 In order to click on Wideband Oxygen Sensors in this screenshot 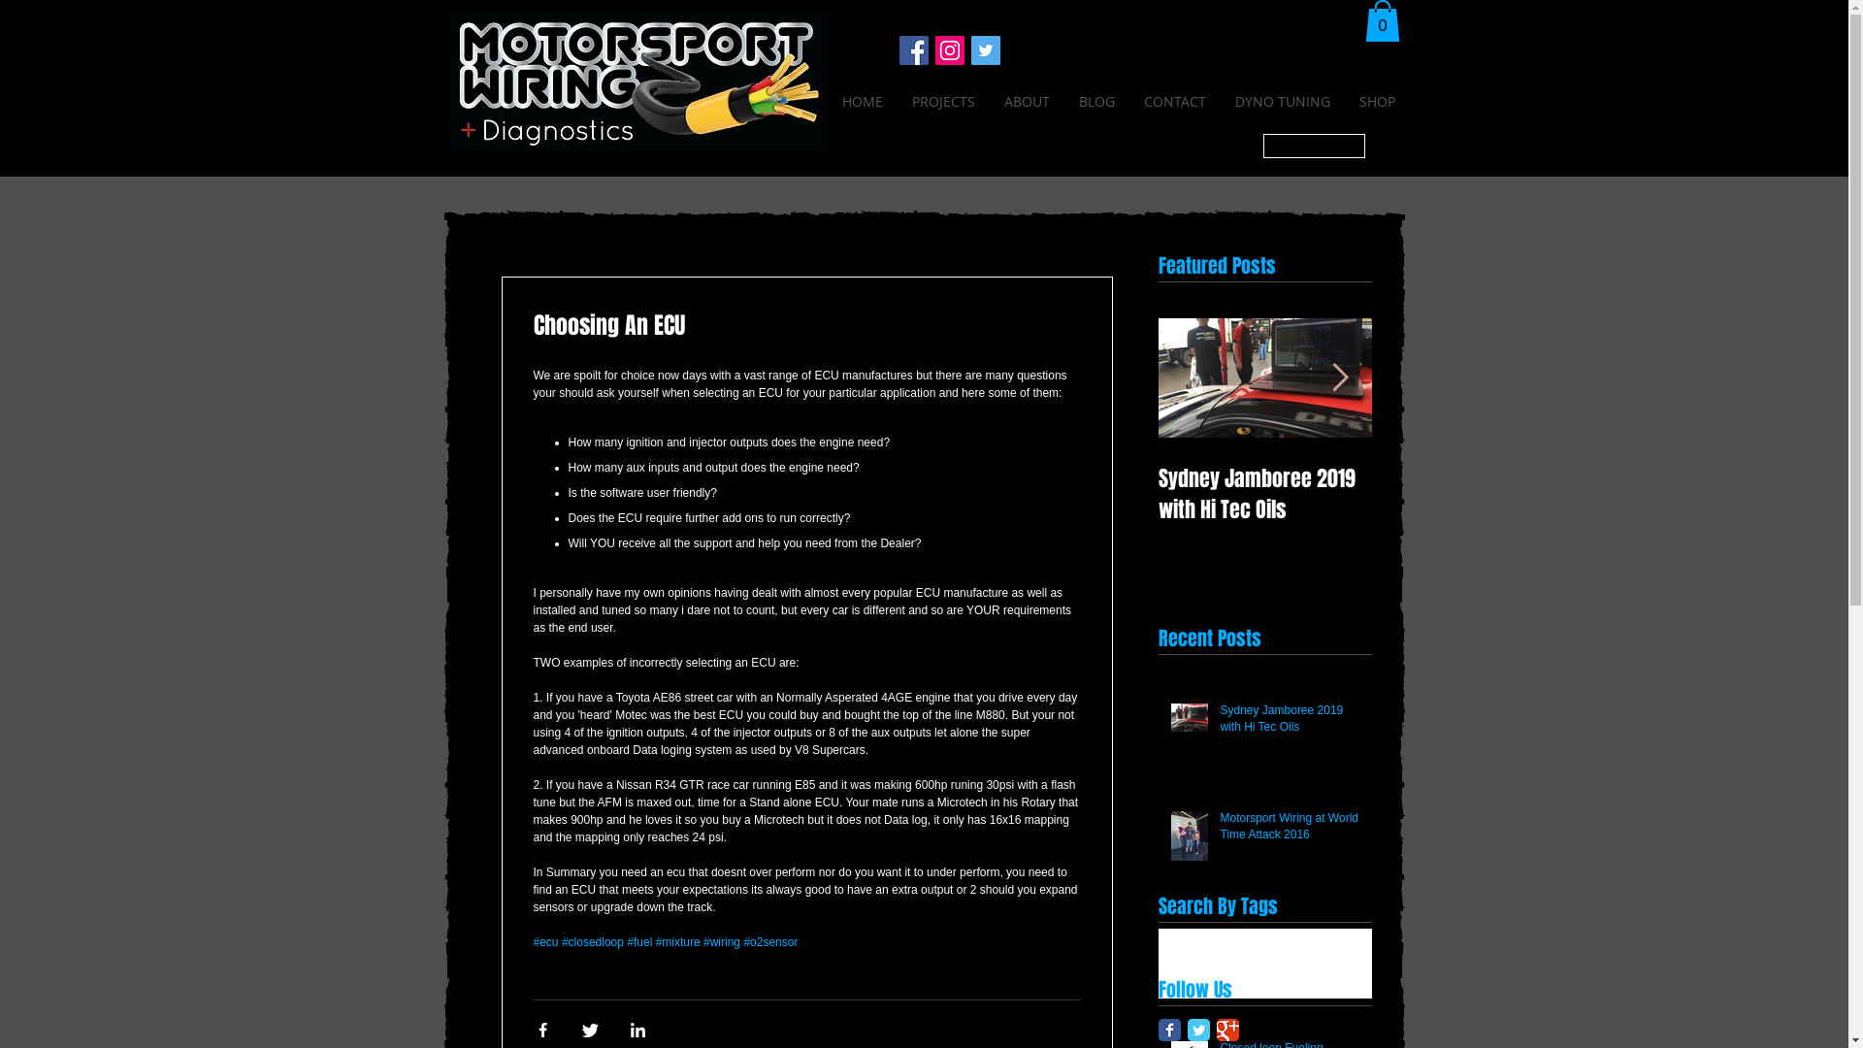, I will do `click(1291, 960)`.